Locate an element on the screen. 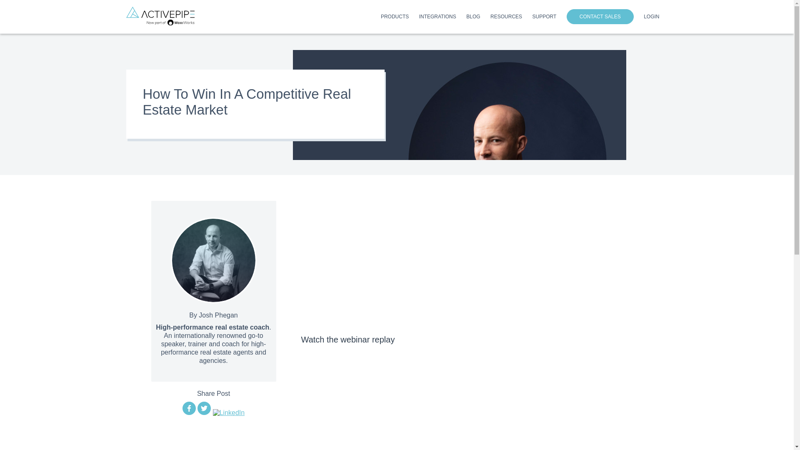 The height and width of the screenshot is (450, 800). PRODUCTS is located at coordinates (395, 18).